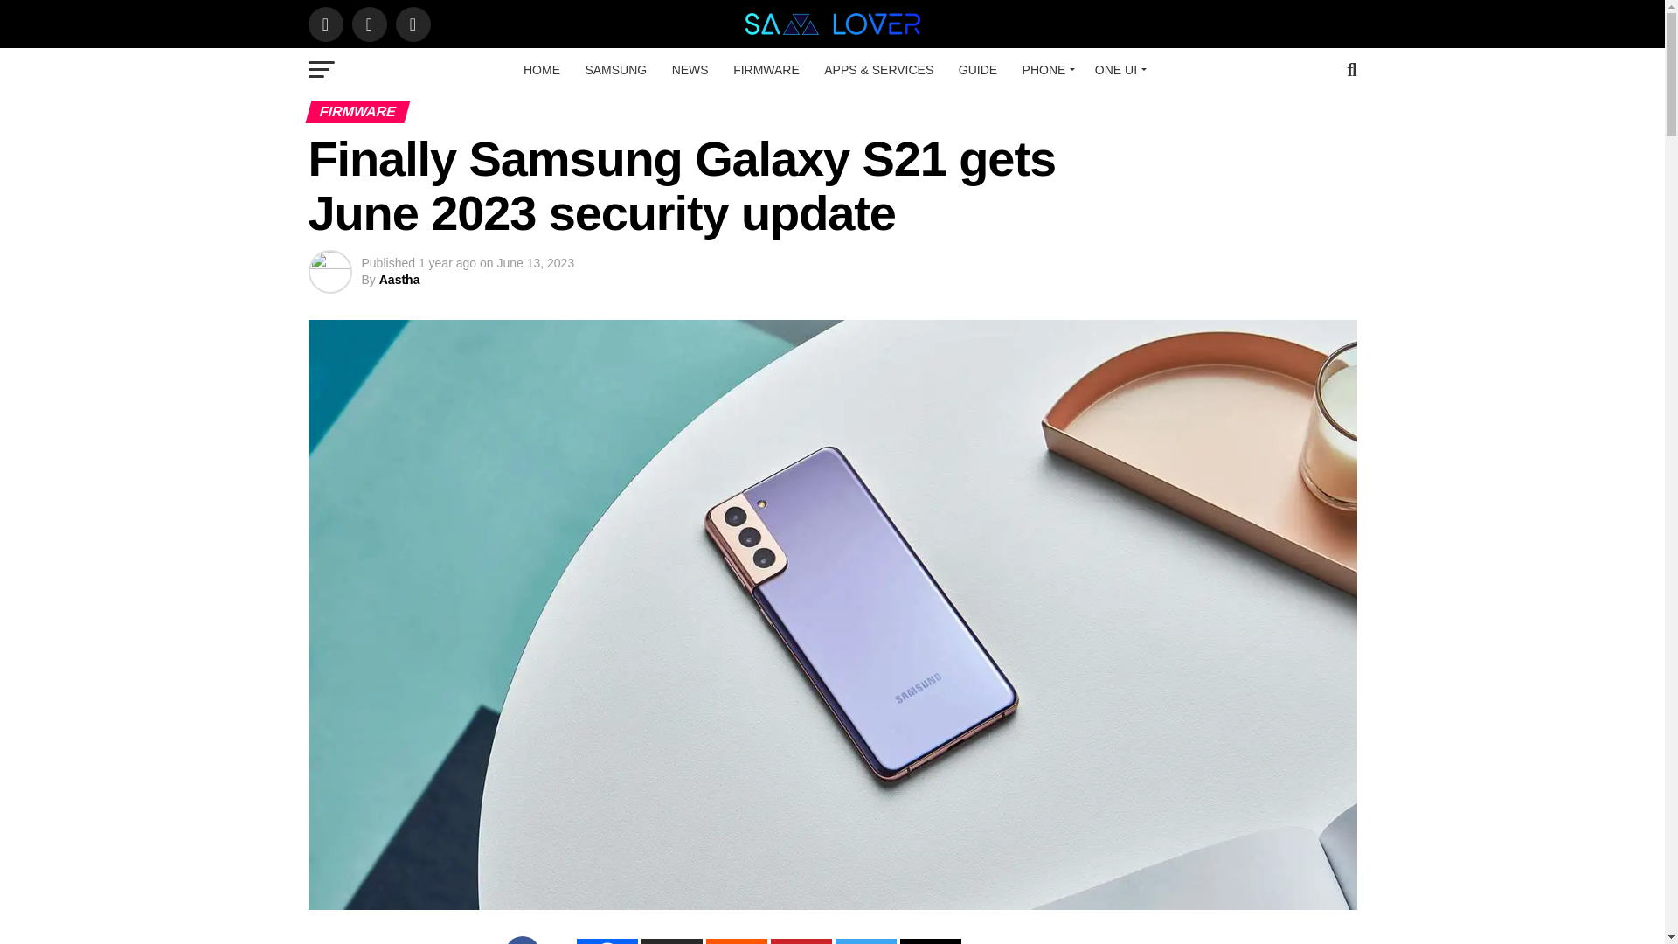  What do you see at coordinates (690, 70) in the screenshot?
I see `NEWS` at bounding box center [690, 70].